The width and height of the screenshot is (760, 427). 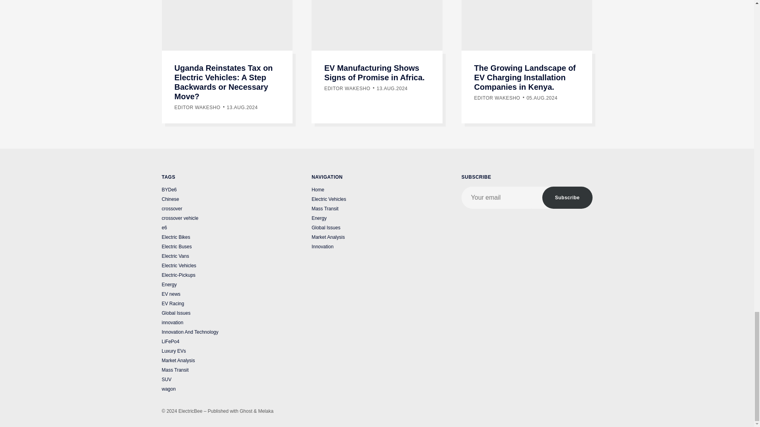 What do you see at coordinates (197, 107) in the screenshot?
I see `EDITOR WAKESHO` at bounding box center [197, 107].